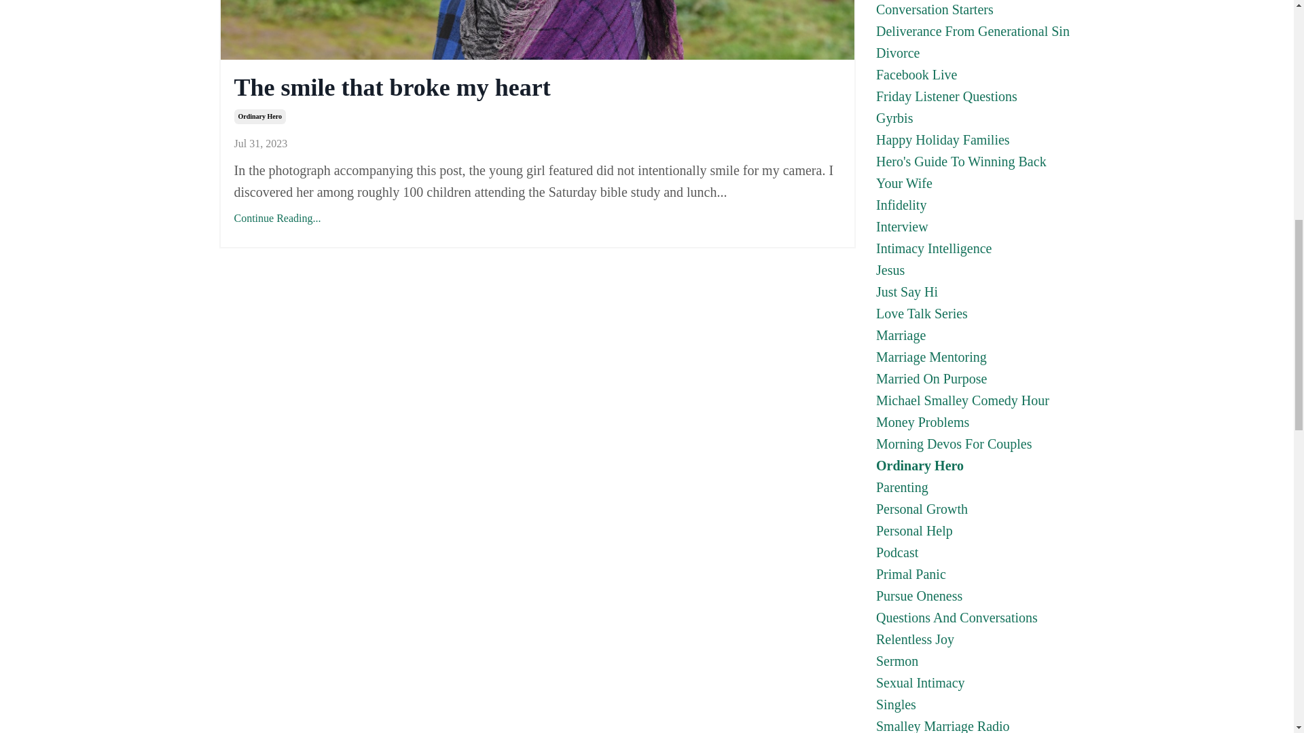 The height and width of the screenshot is (733, 1304). What do you see at coordinates (975, 205) in the screenshot?
I see `Infidelity` at bounding box center [975, 205].